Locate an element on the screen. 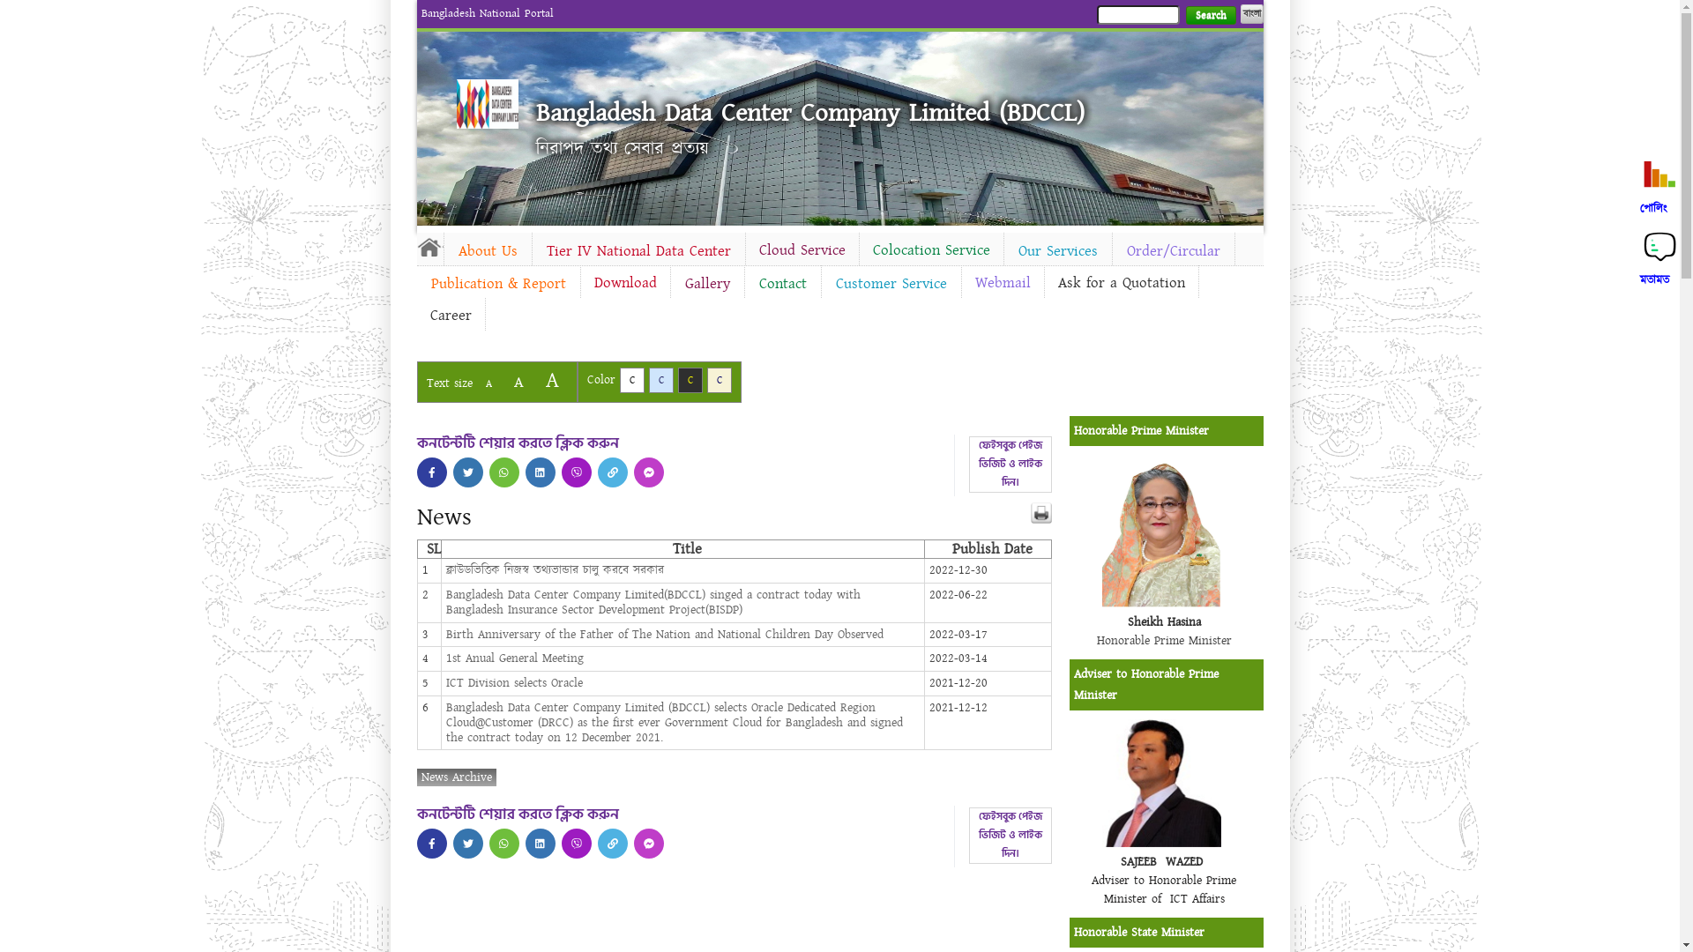 The image size is (1693, 952). Order/Circular is located at coordinates (1174, 251).